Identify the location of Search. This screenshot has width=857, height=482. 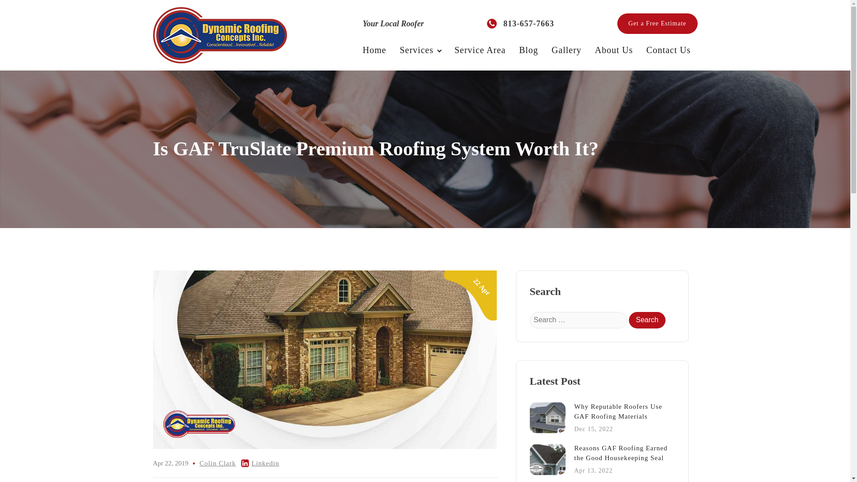
(420, 50).